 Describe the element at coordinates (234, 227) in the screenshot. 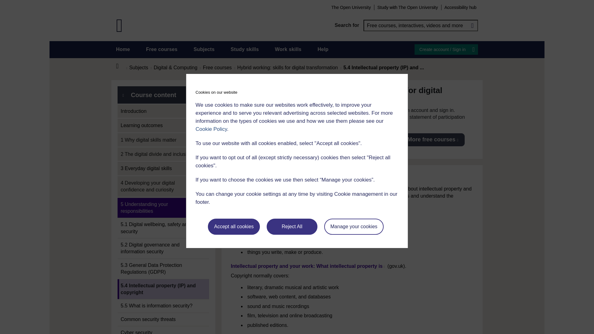

I see `Accept all cookies` at that location.